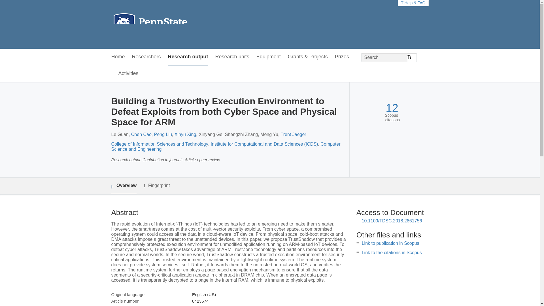 The image size is (544, 306). I want to click on Activities, so click(129, 74).